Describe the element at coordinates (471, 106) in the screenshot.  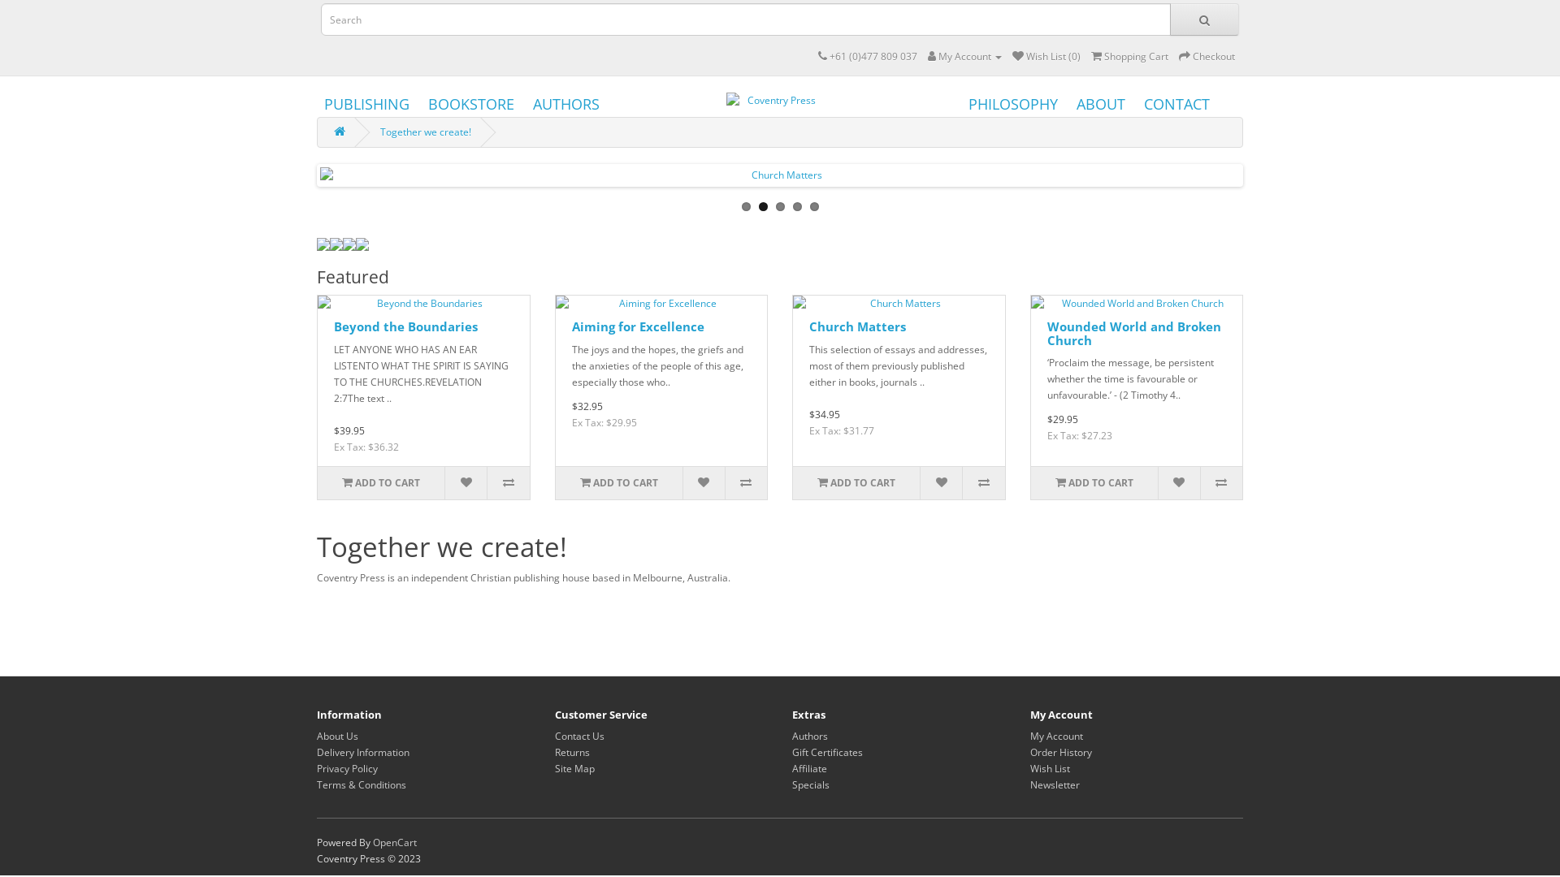
I see `BOOKSTORE` at that location.